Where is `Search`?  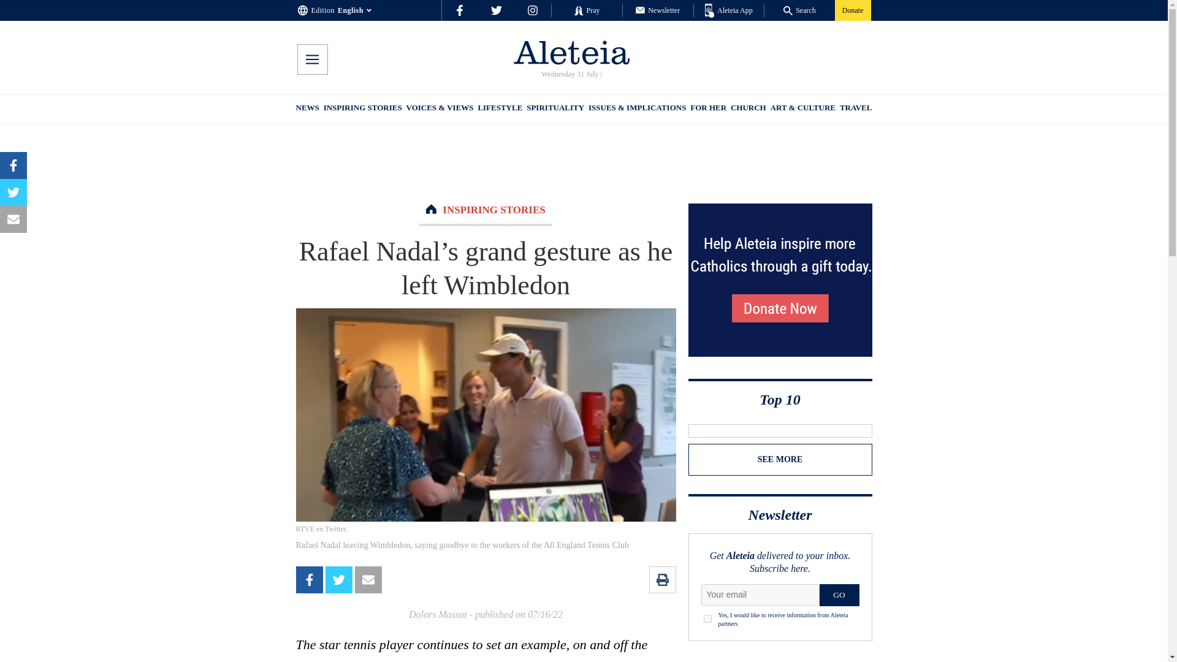
Search is located at coordinates (799, 10).